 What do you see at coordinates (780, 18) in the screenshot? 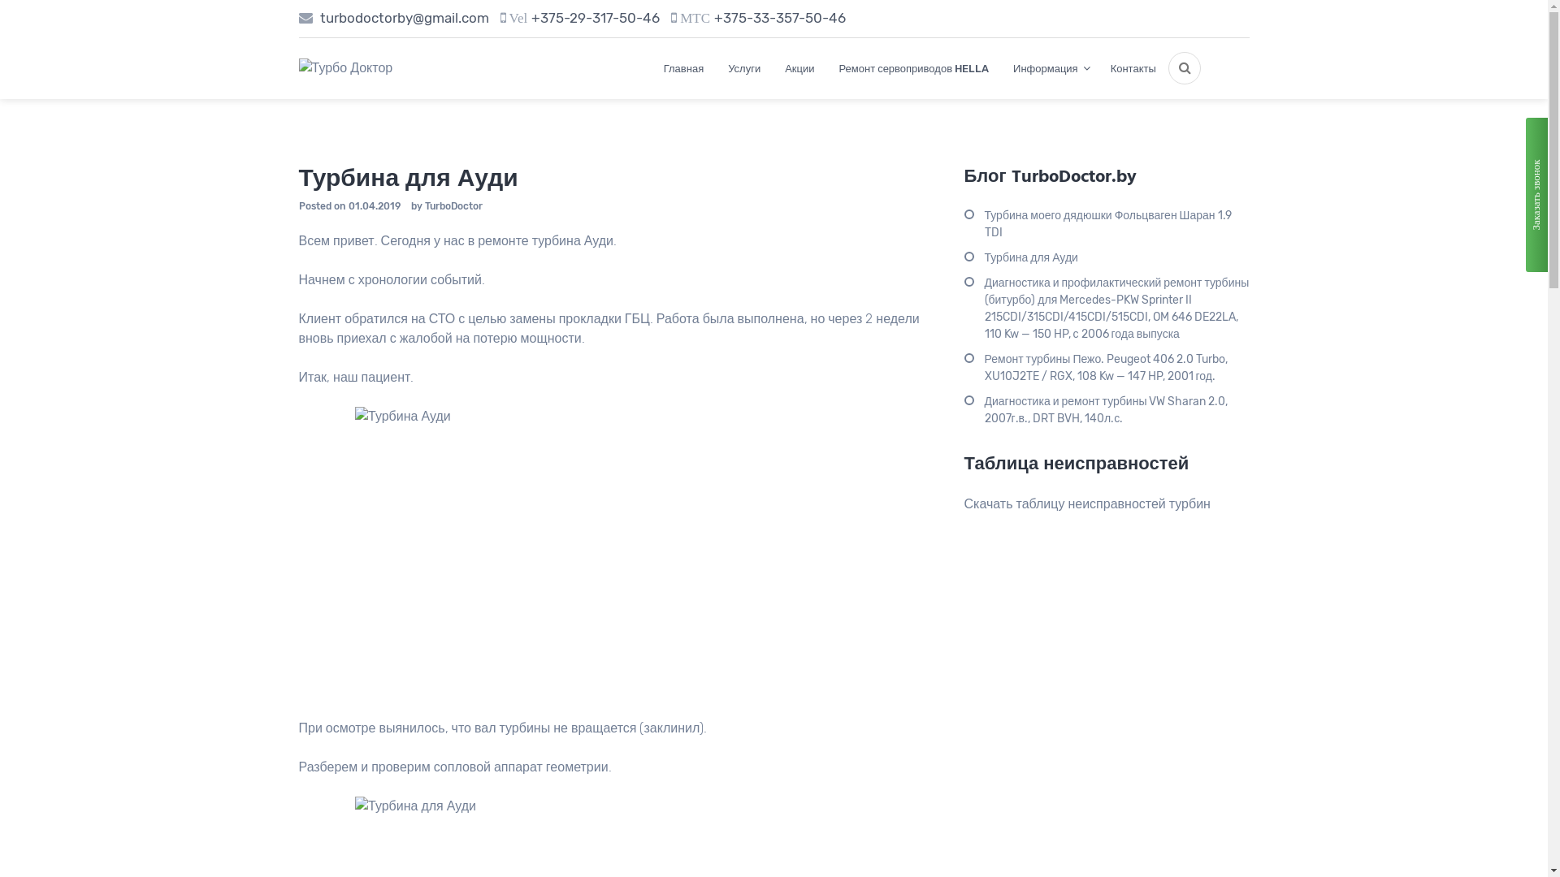
I see `+375-33-357-50-46` at bounding box center [780, 18].